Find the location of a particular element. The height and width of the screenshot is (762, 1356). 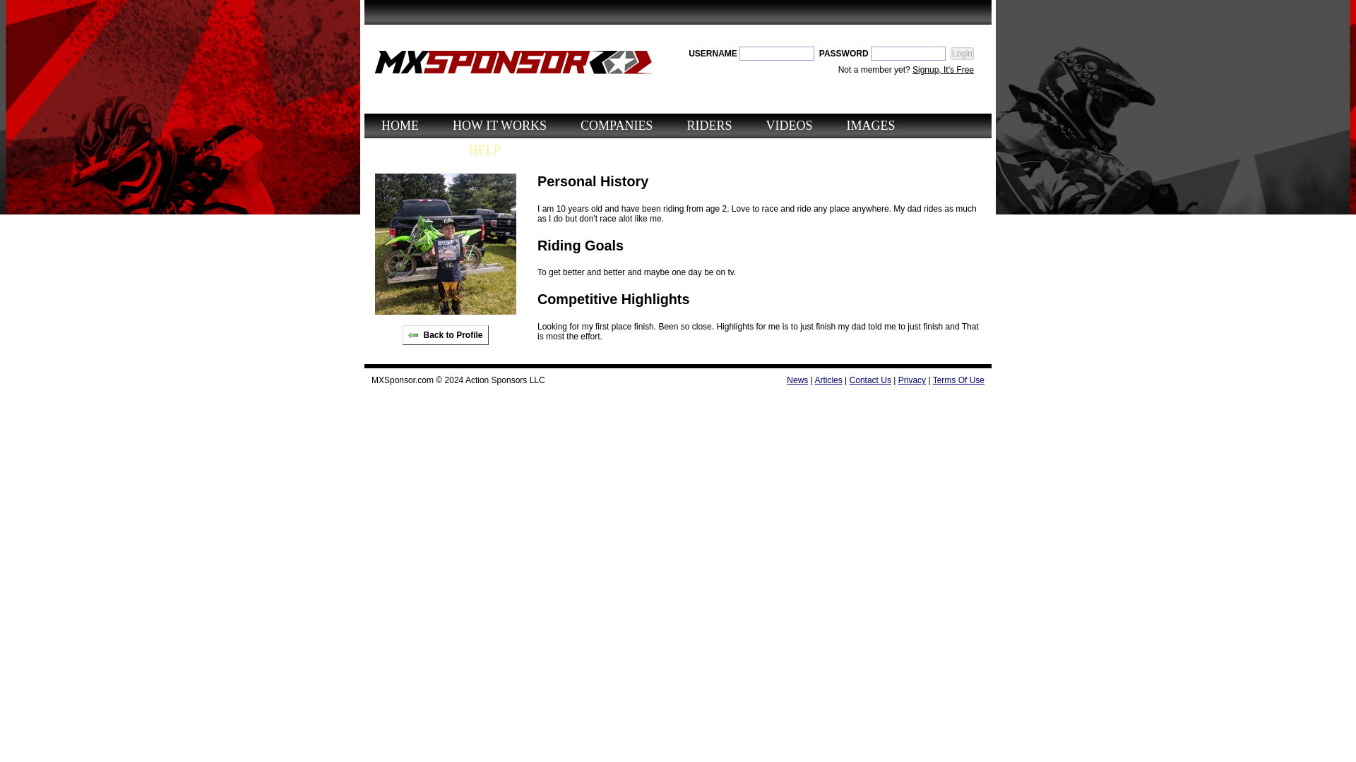

Contact Us is located at coordinates (870, 380).